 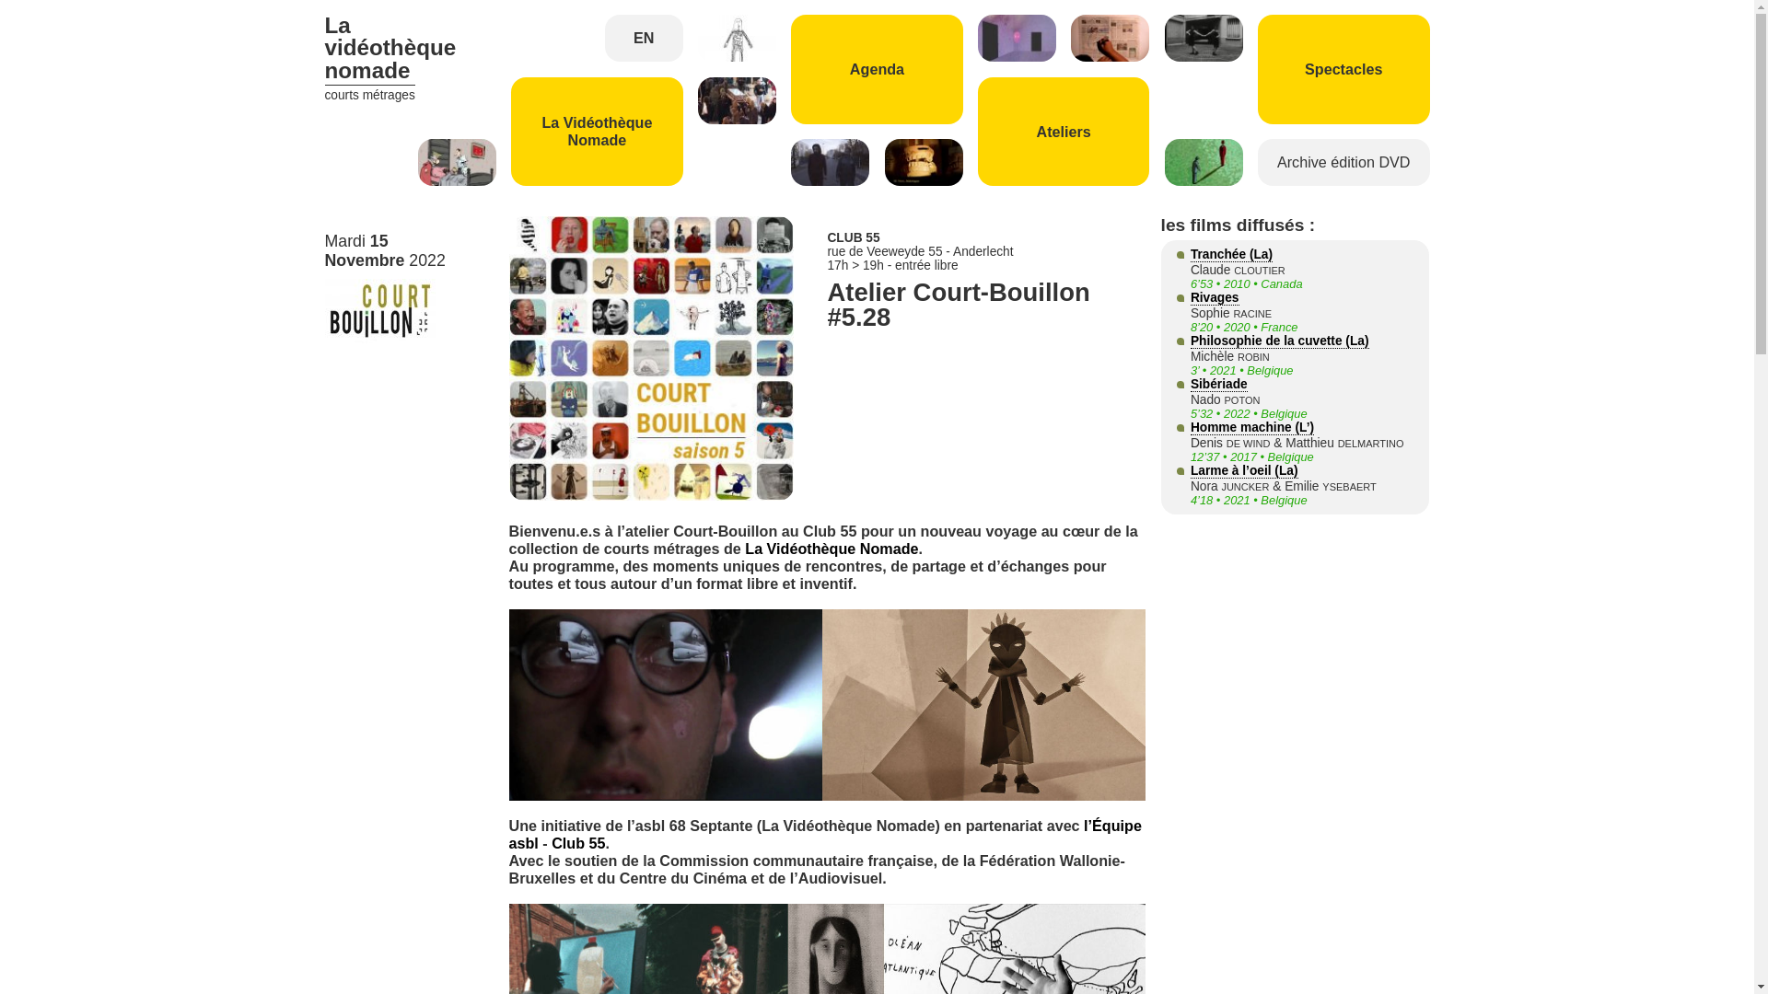 What do you see at coordinates (645, 39) in the screenshot?
I see `EN` at bounding box center [645, 39].